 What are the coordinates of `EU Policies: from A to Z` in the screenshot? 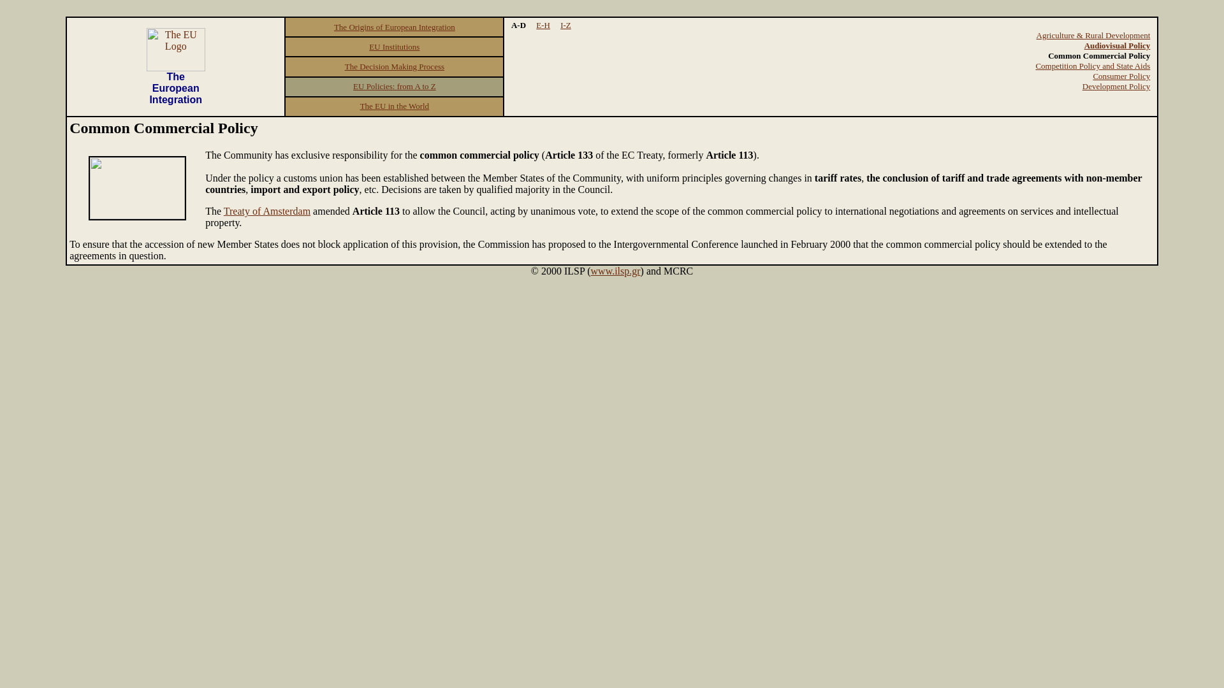 It's located at (394, 85).